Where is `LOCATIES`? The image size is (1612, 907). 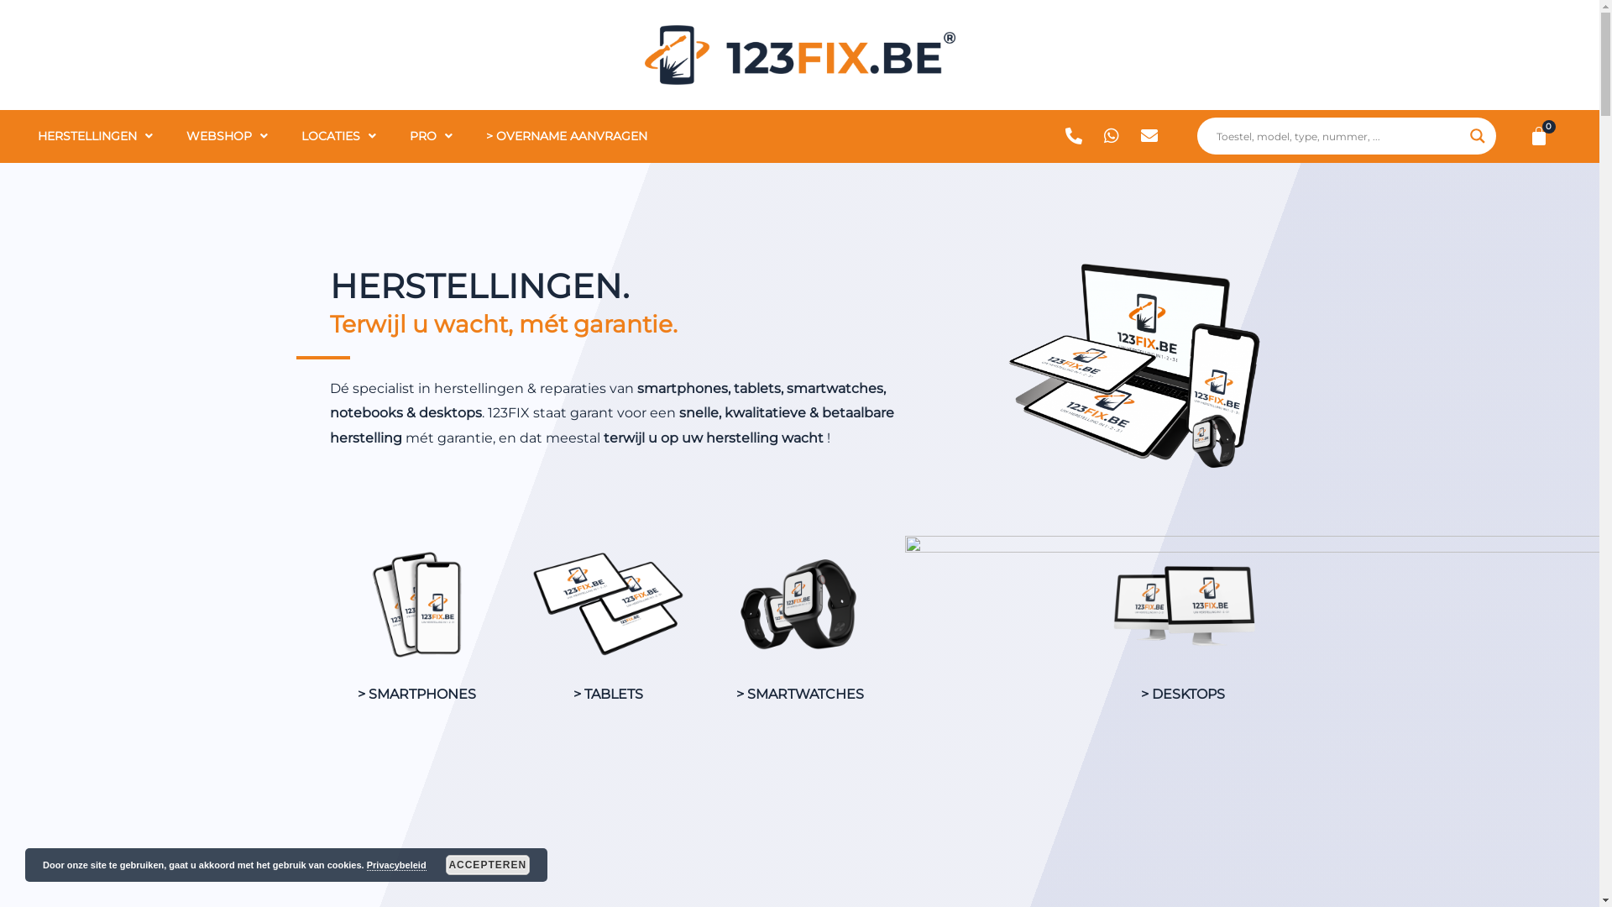 LOCATIES is located at coordinates (339, 136).